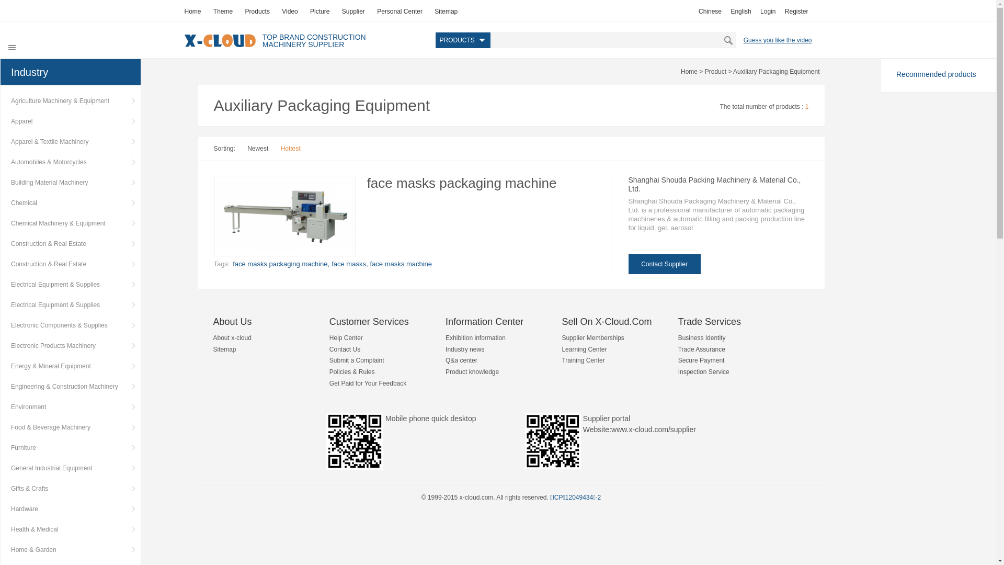 The width and height of the screenshot is (1004, 565). I want to click on Information Center, so click(484, 322).